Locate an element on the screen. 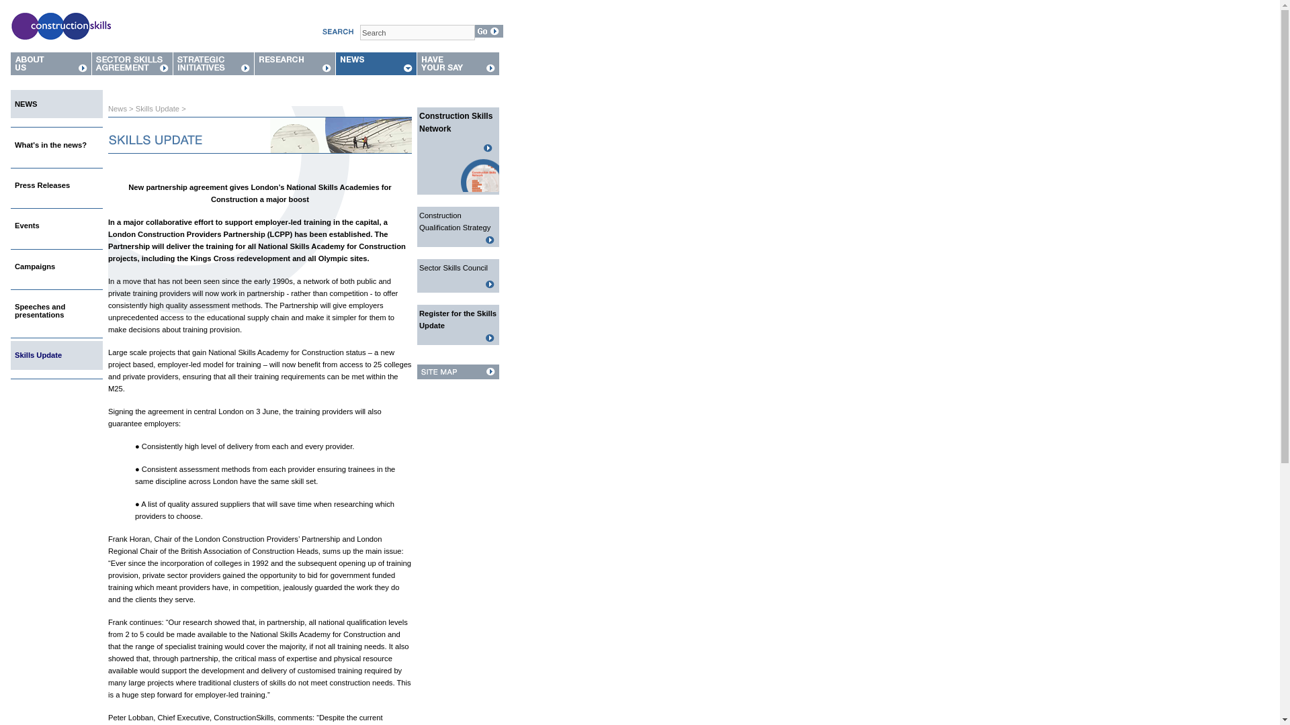 Image resolution: width=1290 pixels, height=725 pixels. This takes you to News is located at coordinates (376, 71).